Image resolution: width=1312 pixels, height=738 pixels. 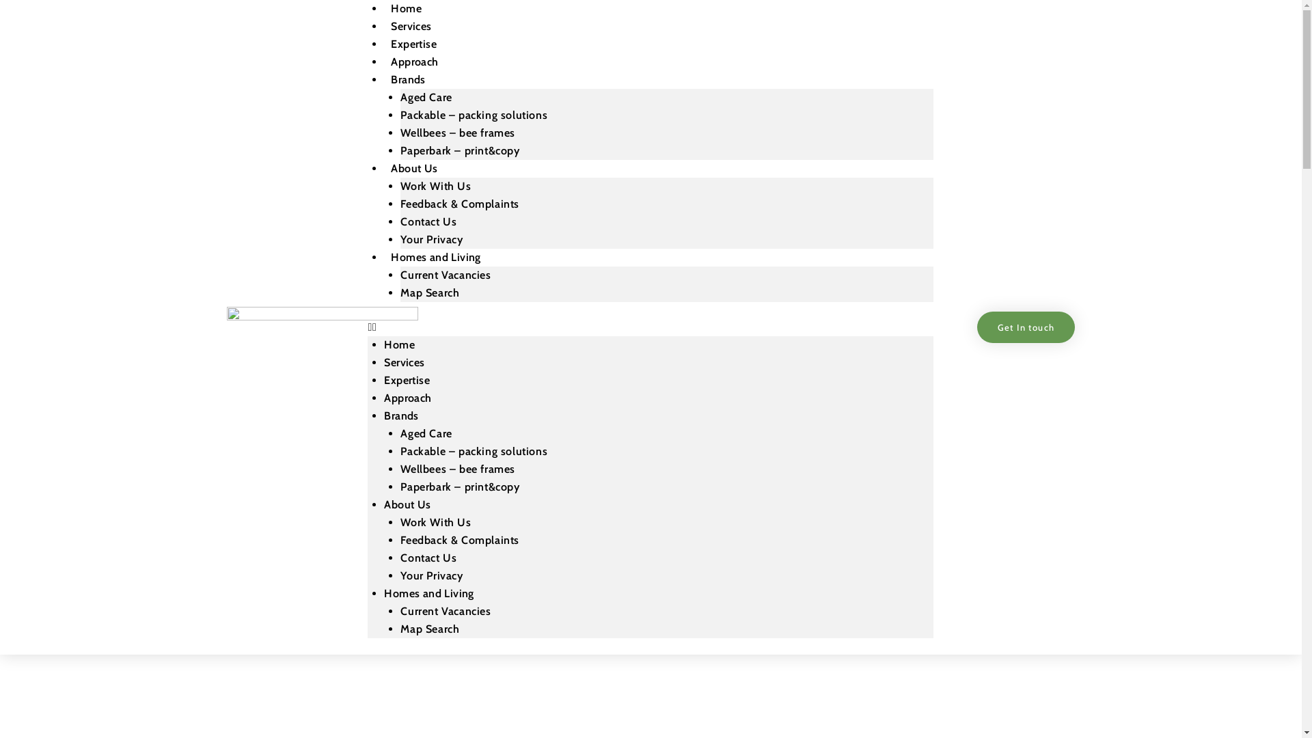 What do you see at coordinates (436, 257) in the screenshot?
I see `Homes and Living` at bounding box center [436, 257].